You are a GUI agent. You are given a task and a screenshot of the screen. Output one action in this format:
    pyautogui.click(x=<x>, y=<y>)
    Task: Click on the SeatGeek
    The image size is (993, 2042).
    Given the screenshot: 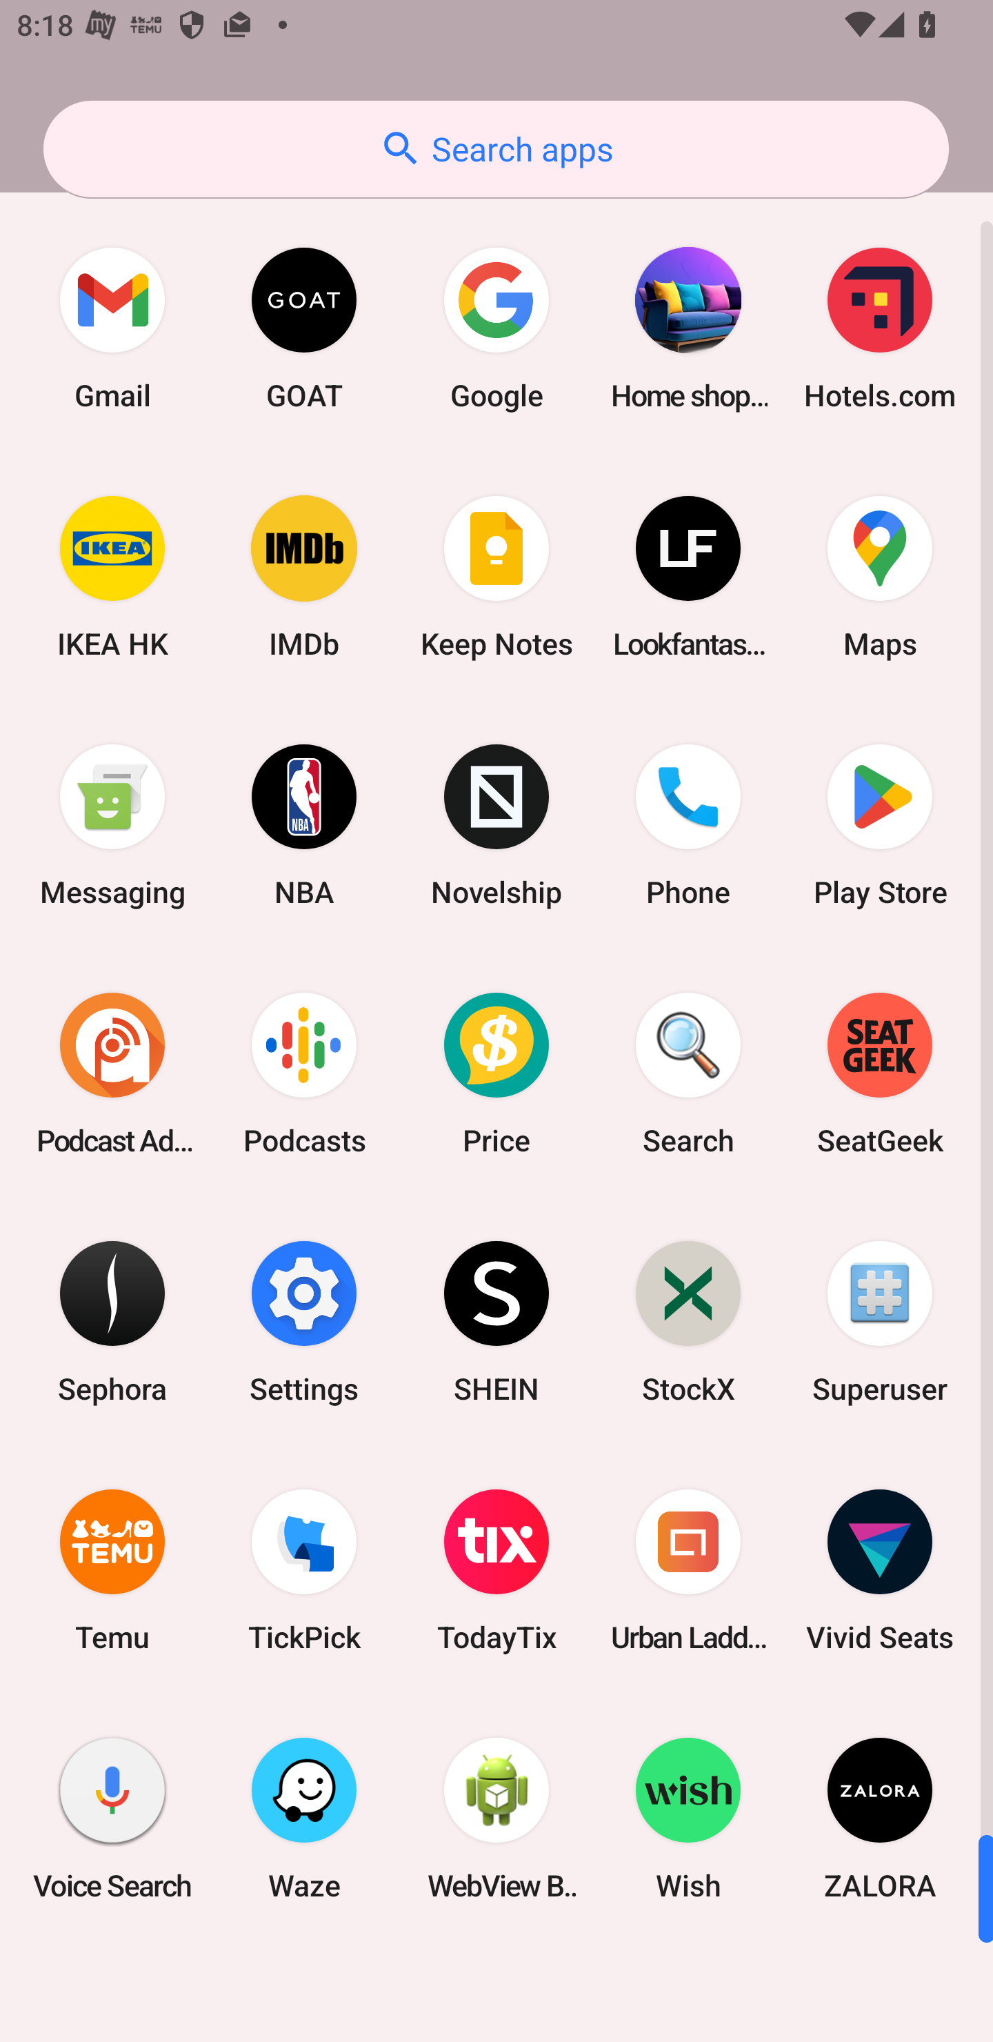 What is the action you would take?
    pyautogui.click(x=880, y=1073)
    